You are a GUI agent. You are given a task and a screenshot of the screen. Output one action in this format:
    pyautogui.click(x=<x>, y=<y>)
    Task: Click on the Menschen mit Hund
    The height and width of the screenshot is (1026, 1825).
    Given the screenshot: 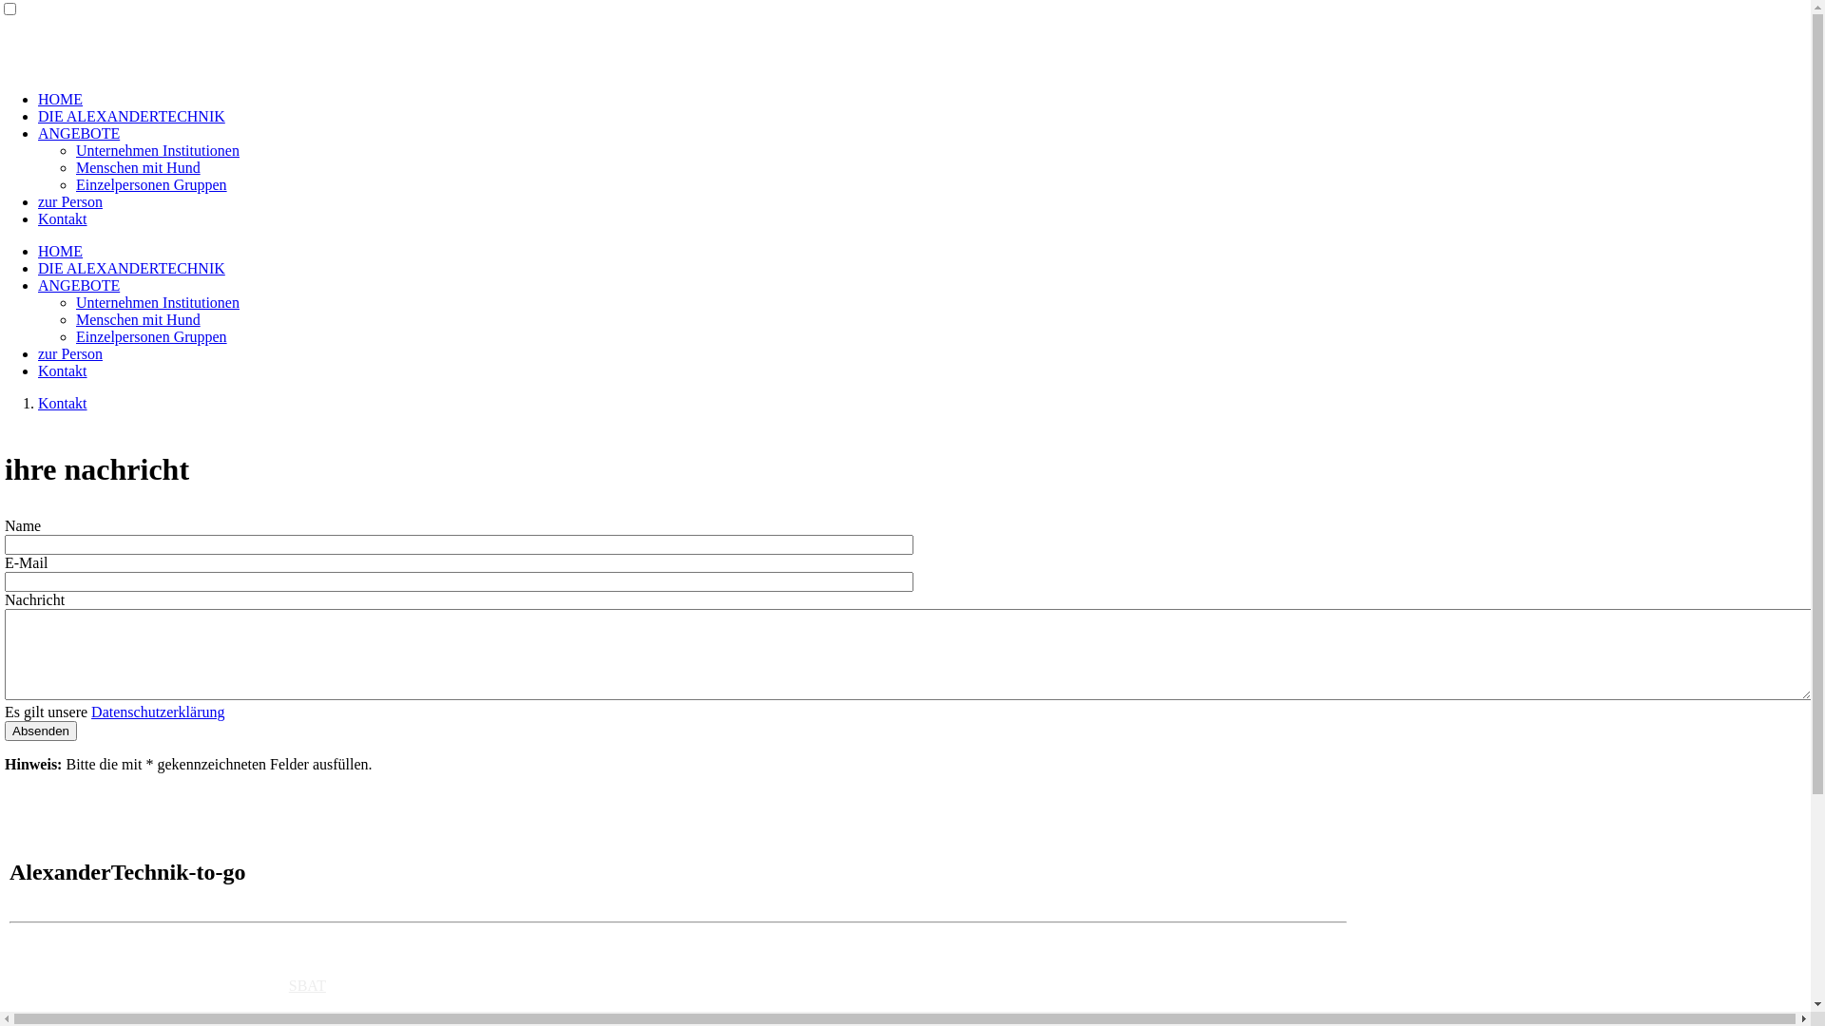 What is the action you would take?
    pyautogui.click(x=139, y=319)
    